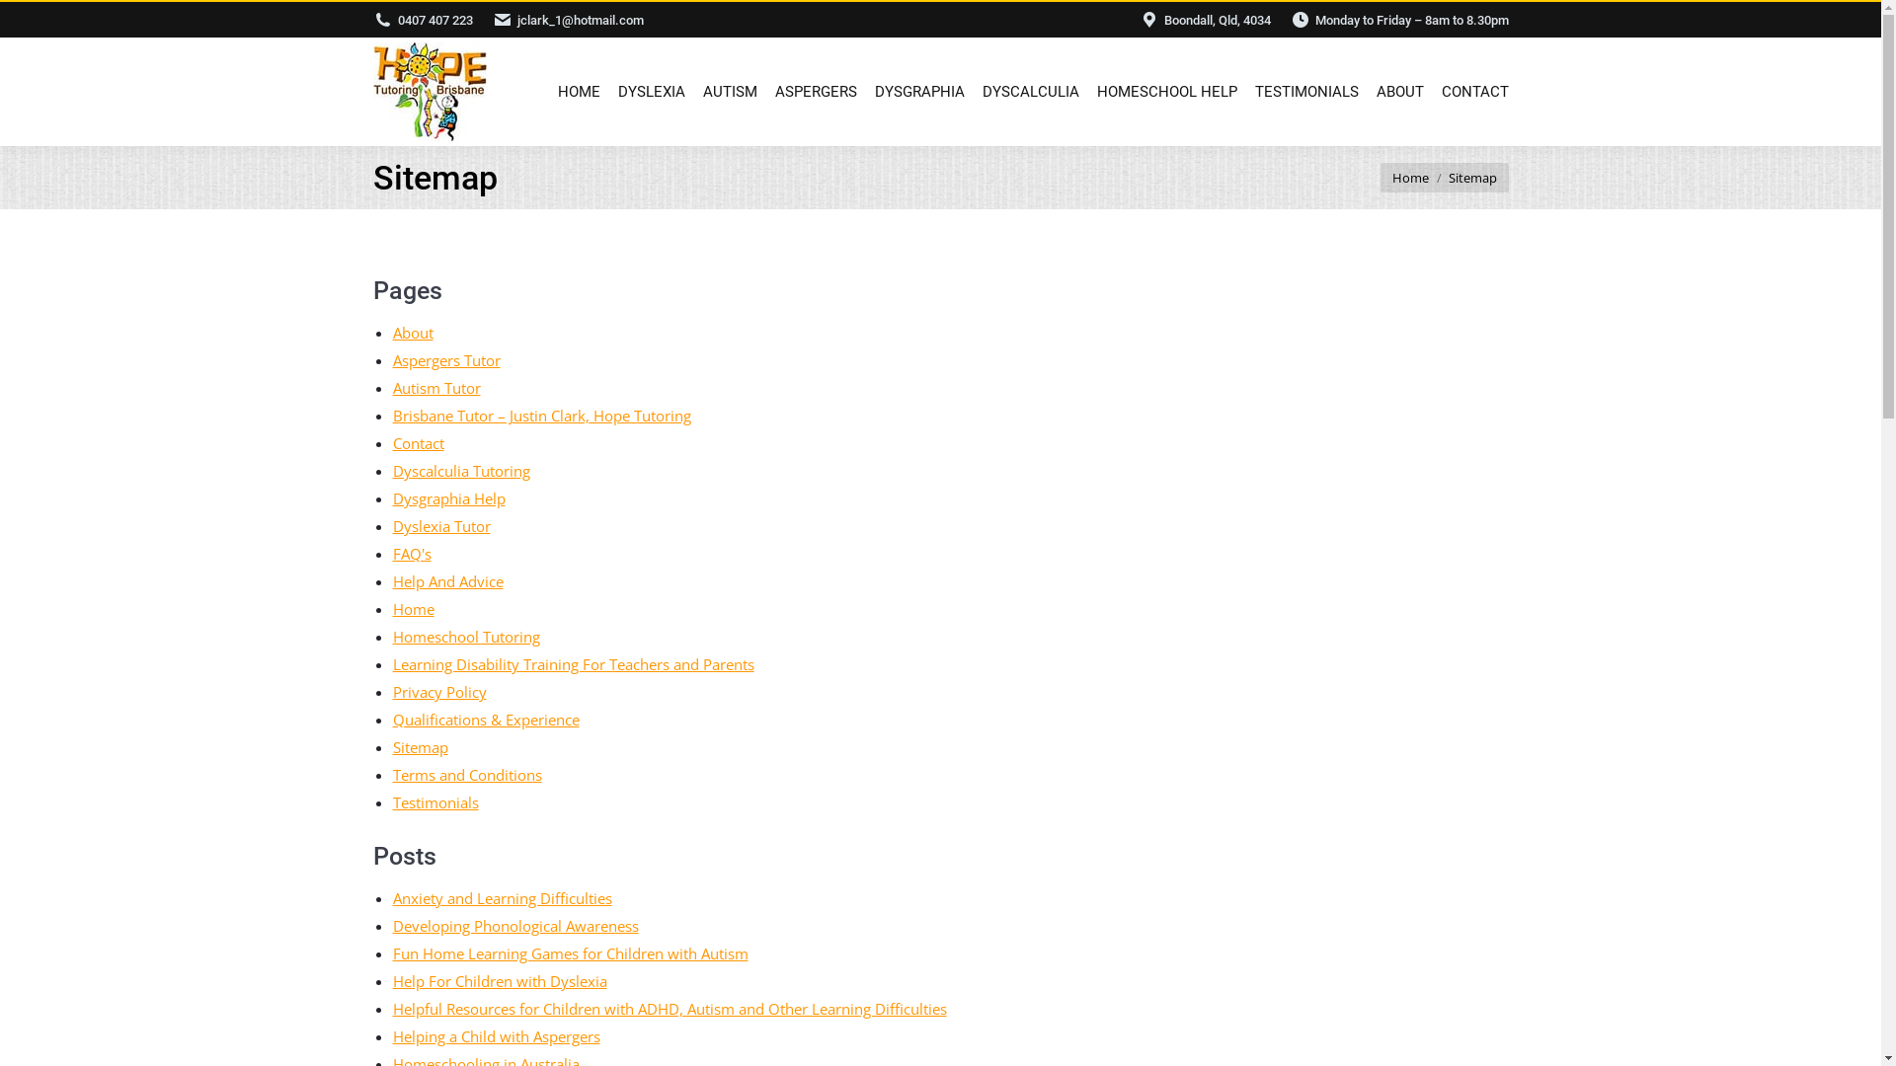 This screenshot has height=1066, width=1896. I want to click on Dyscalculia Tutoring, so click(462, 471).